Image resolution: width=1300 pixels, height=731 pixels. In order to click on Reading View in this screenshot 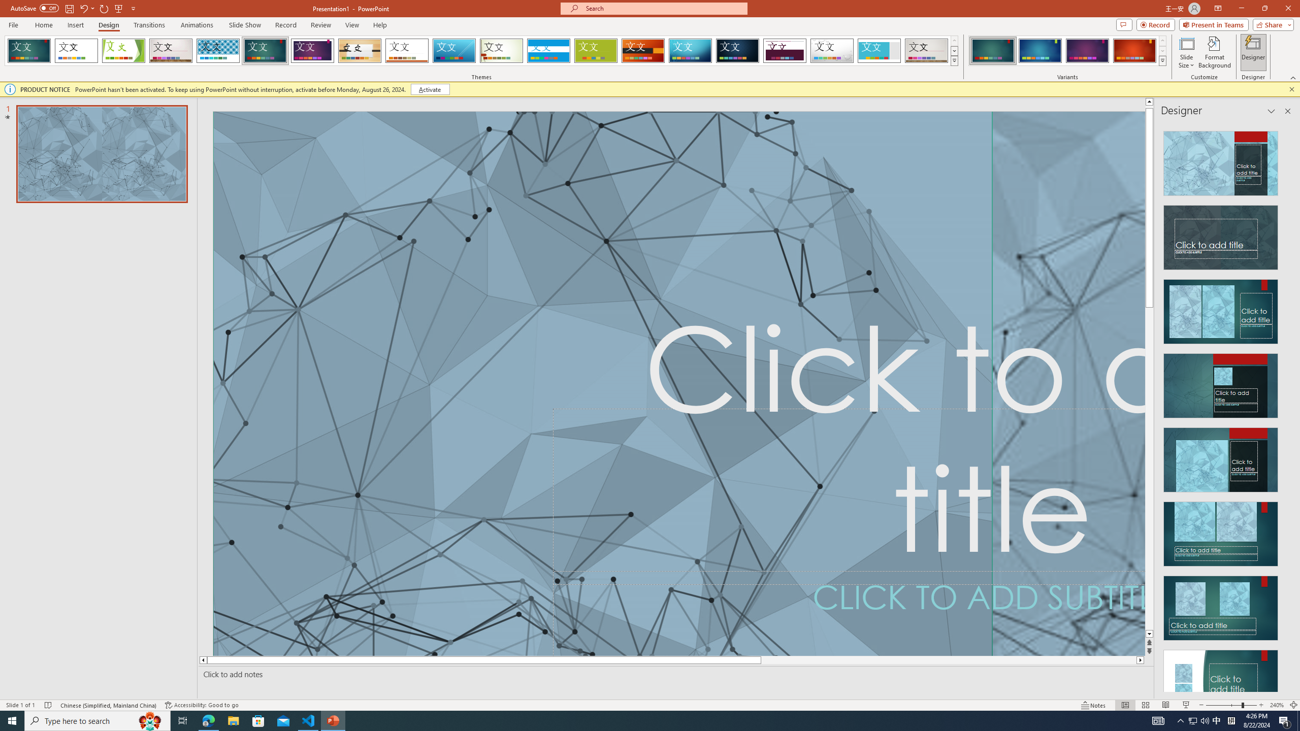, I will do `click(1166, 705)`.